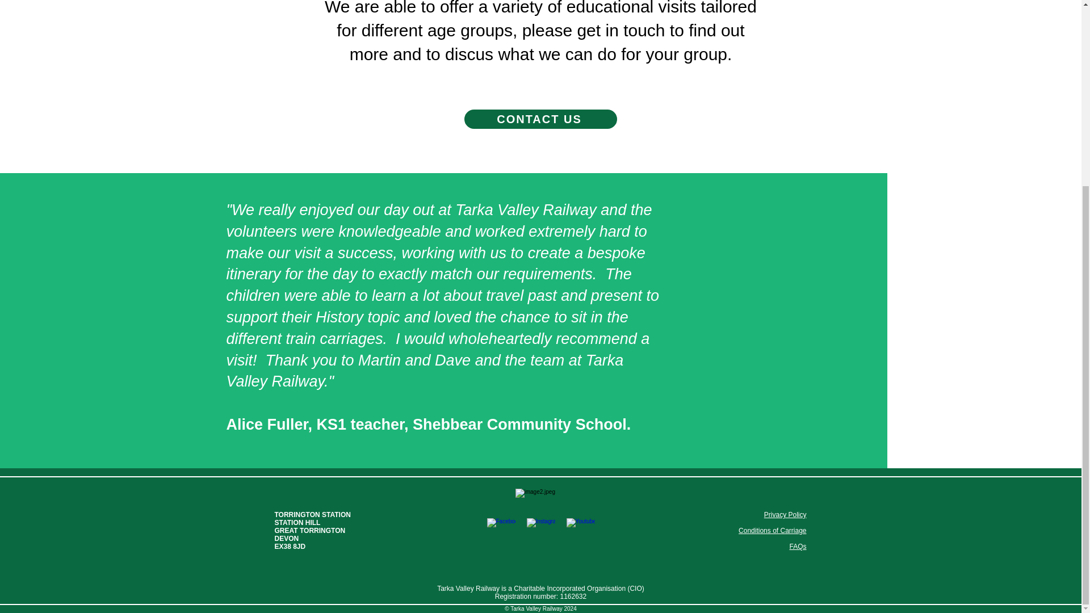 The width and height of the screenshot is (1090, 613). Describe the element at coordinates (785, 514) in the screenshot. I see `Privacy Policy` at that location.